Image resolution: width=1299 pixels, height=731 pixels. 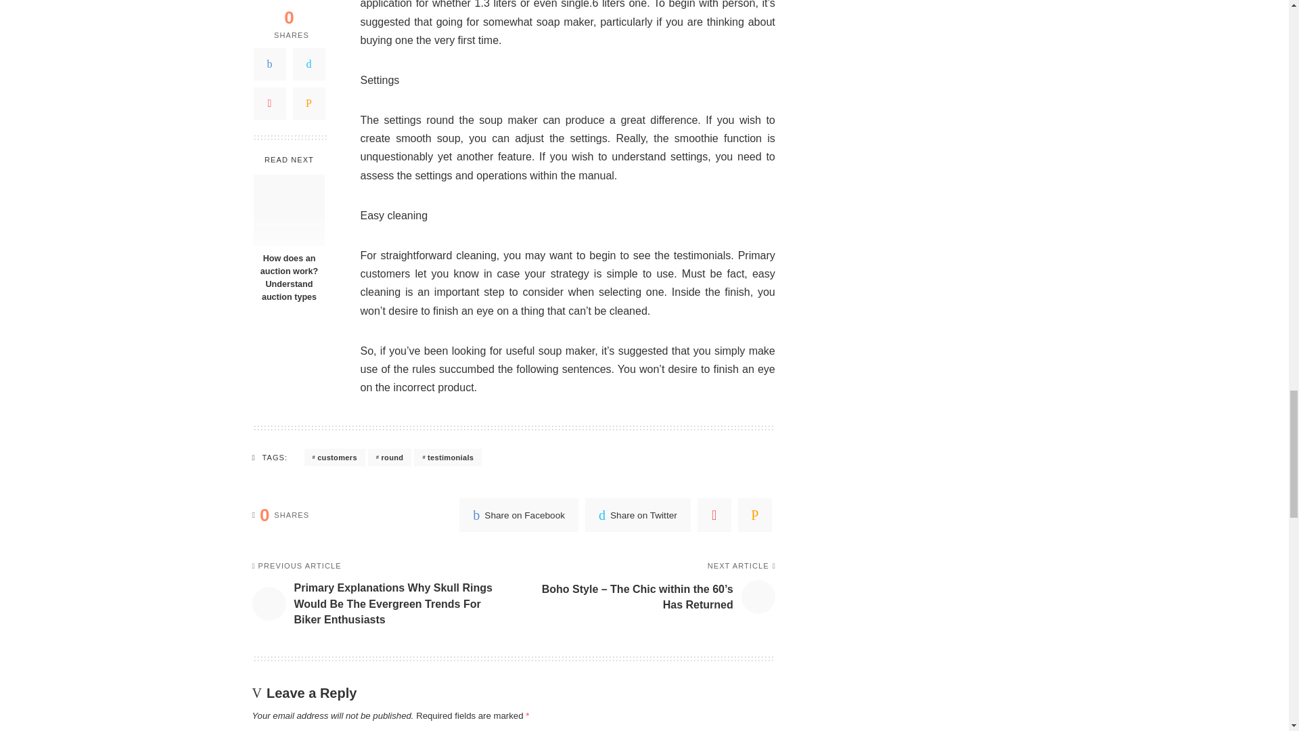 What do you see at coordinates (638, 514) in the screenshot?
I see `Share on Twitter` at bounding box center [638, 514].